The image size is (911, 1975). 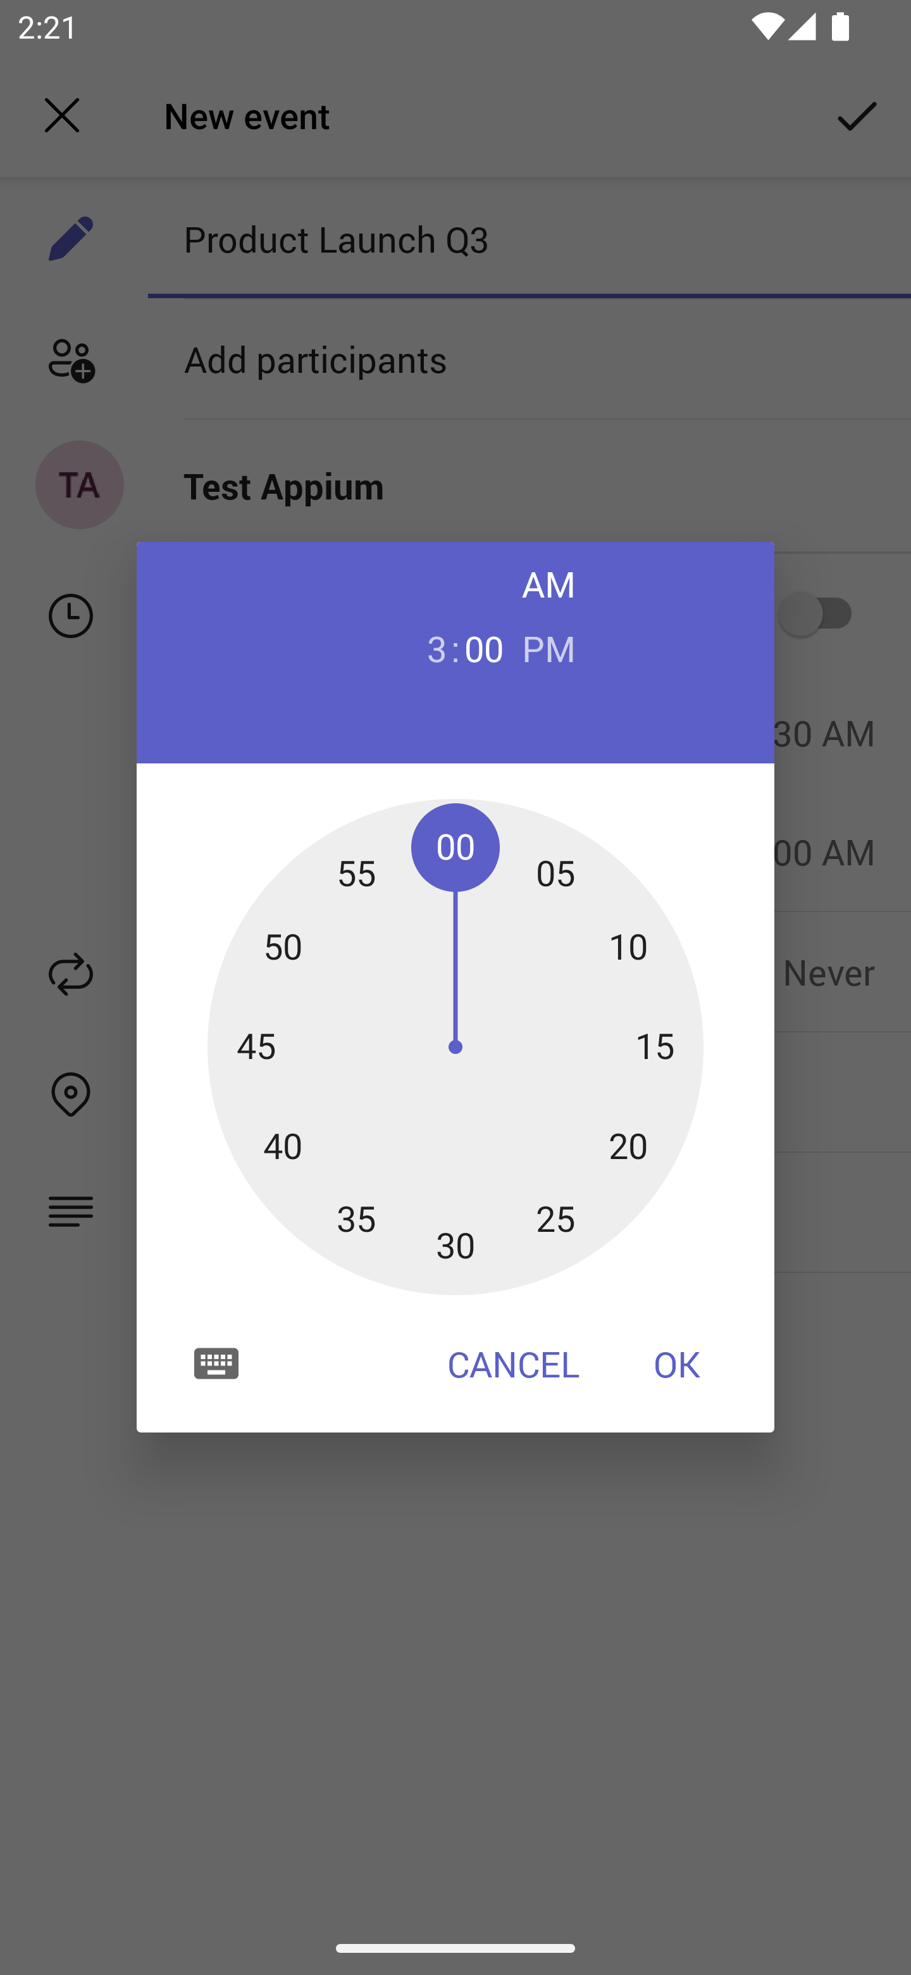 I want to click on AM, so click(x=549, y=584).